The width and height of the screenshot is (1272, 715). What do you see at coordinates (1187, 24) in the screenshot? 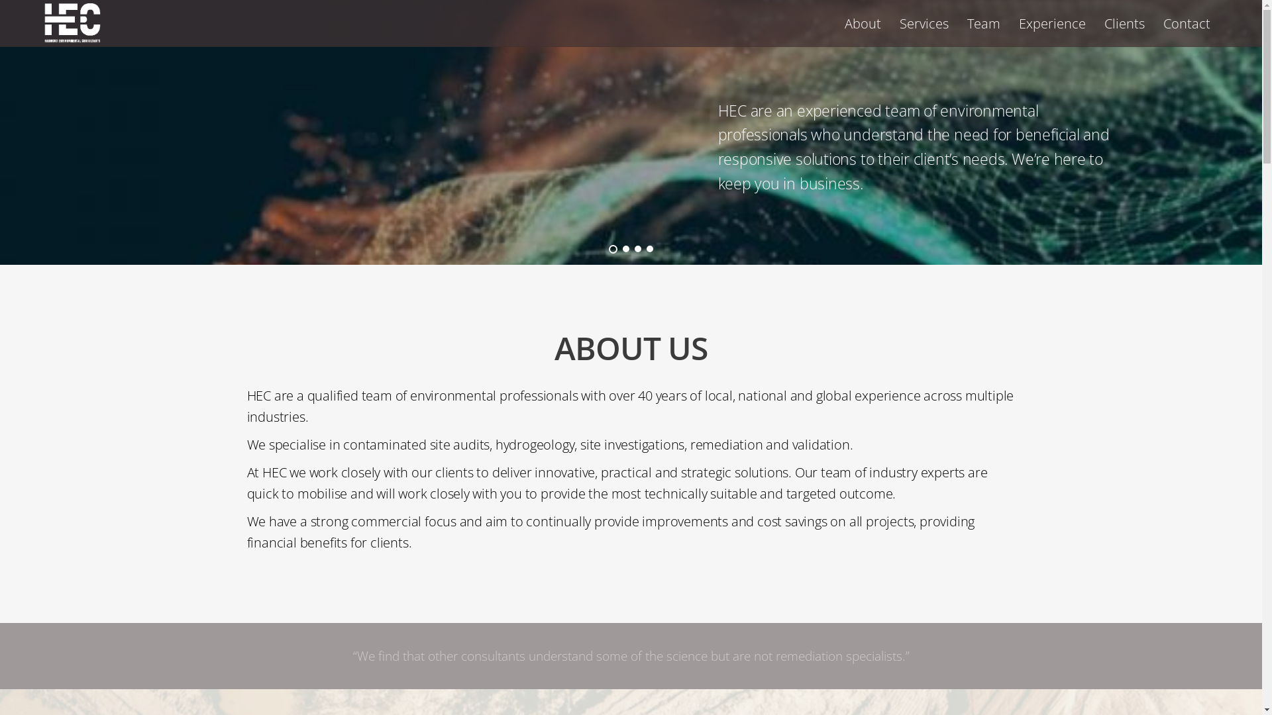
I see `Contact` at bounding box center [1187, 24].